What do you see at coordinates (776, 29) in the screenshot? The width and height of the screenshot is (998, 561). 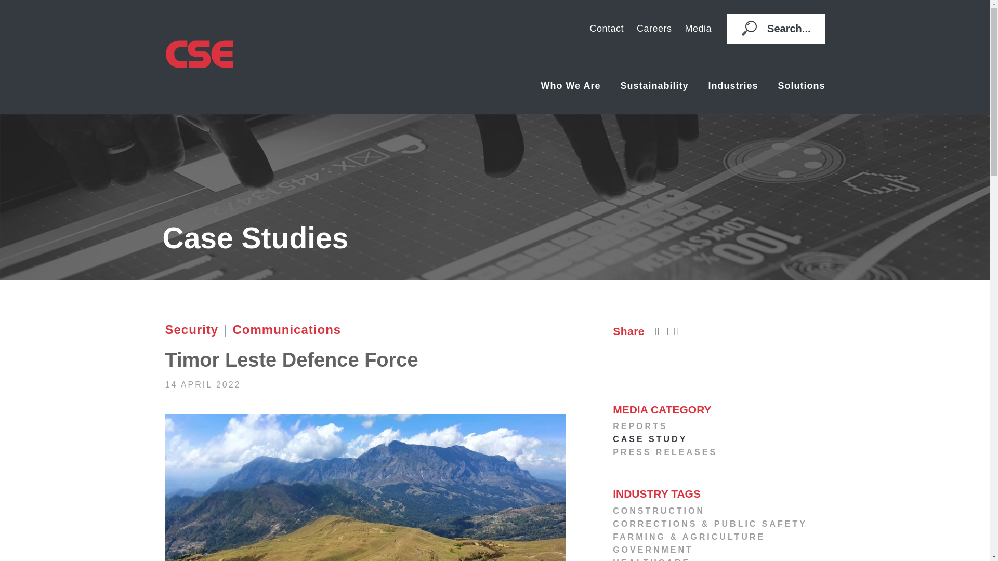 I see `Search...` at bounding box center [776, 29].